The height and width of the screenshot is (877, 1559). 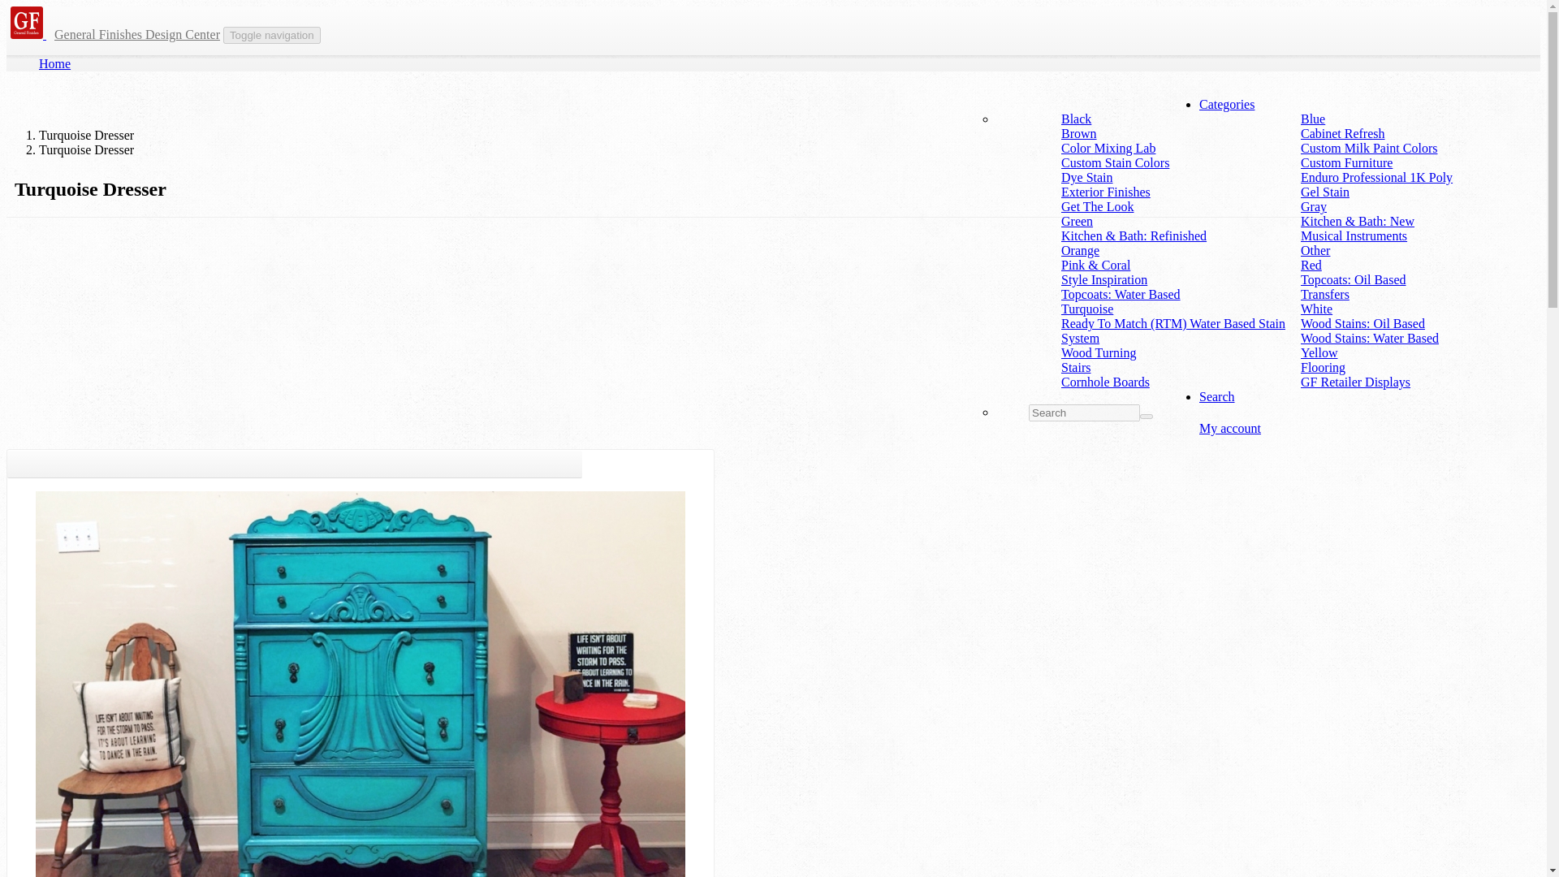 What do you see at coordinates (1075, 367) in the screenshot?
I see `Stairs` at bounding box center [1075, 367].